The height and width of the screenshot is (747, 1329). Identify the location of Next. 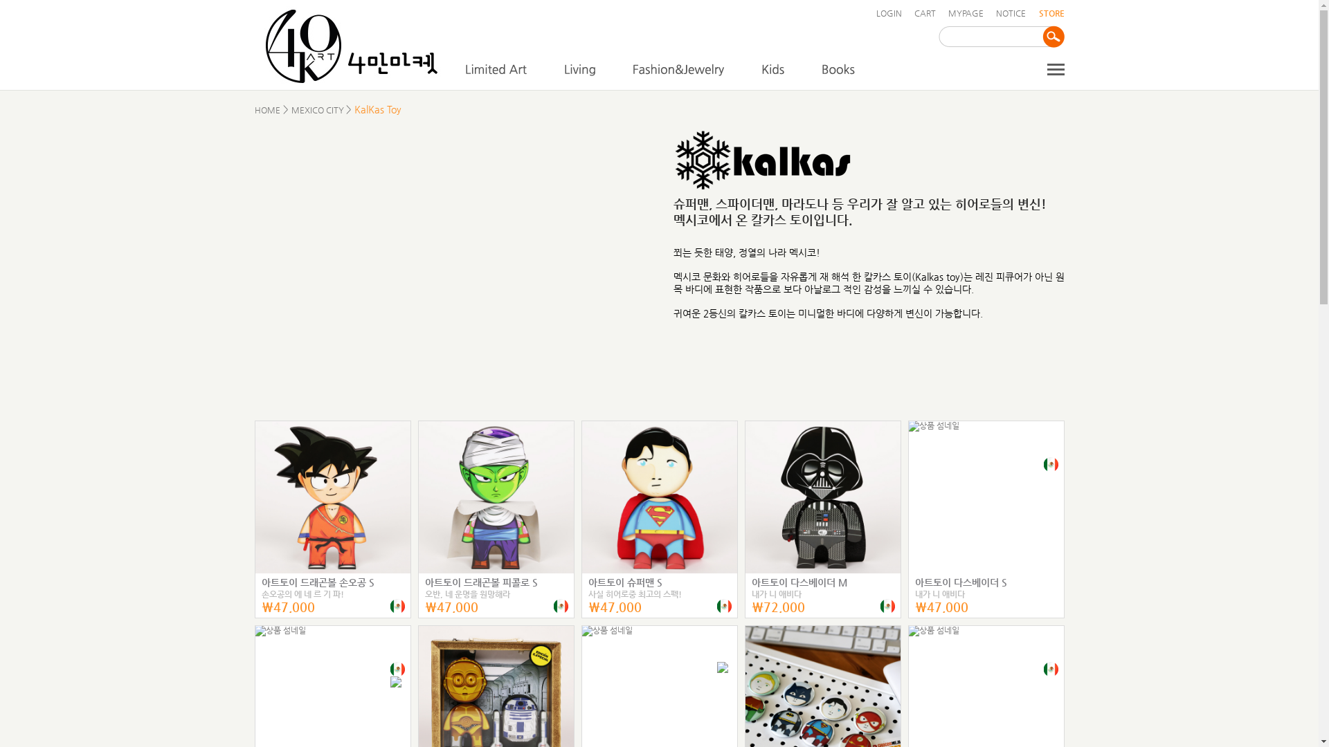
(646, 260).